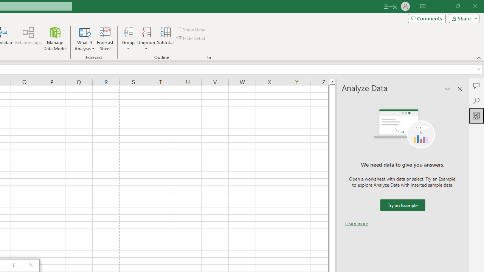 The image size is (484, 272). I want to click on Relationships, so click(28, 39).